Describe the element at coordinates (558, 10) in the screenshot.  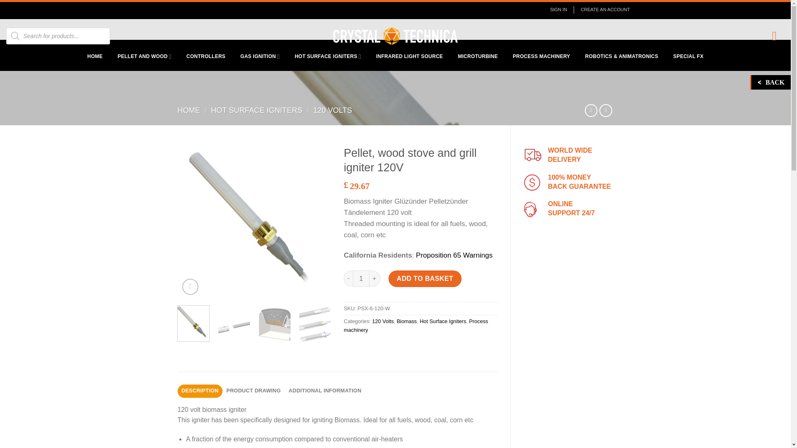
I see `SIGN IN` at that location.